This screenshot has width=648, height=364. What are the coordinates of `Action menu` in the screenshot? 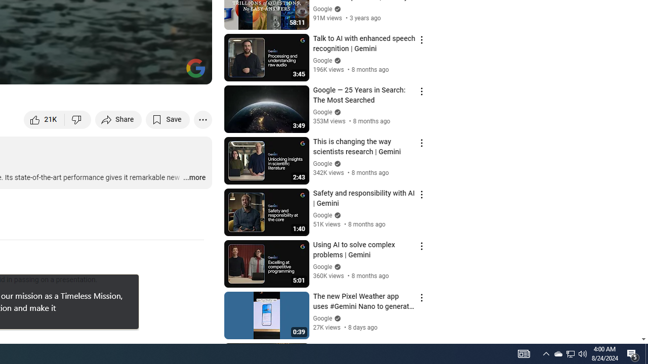 It's located at (421, 349).